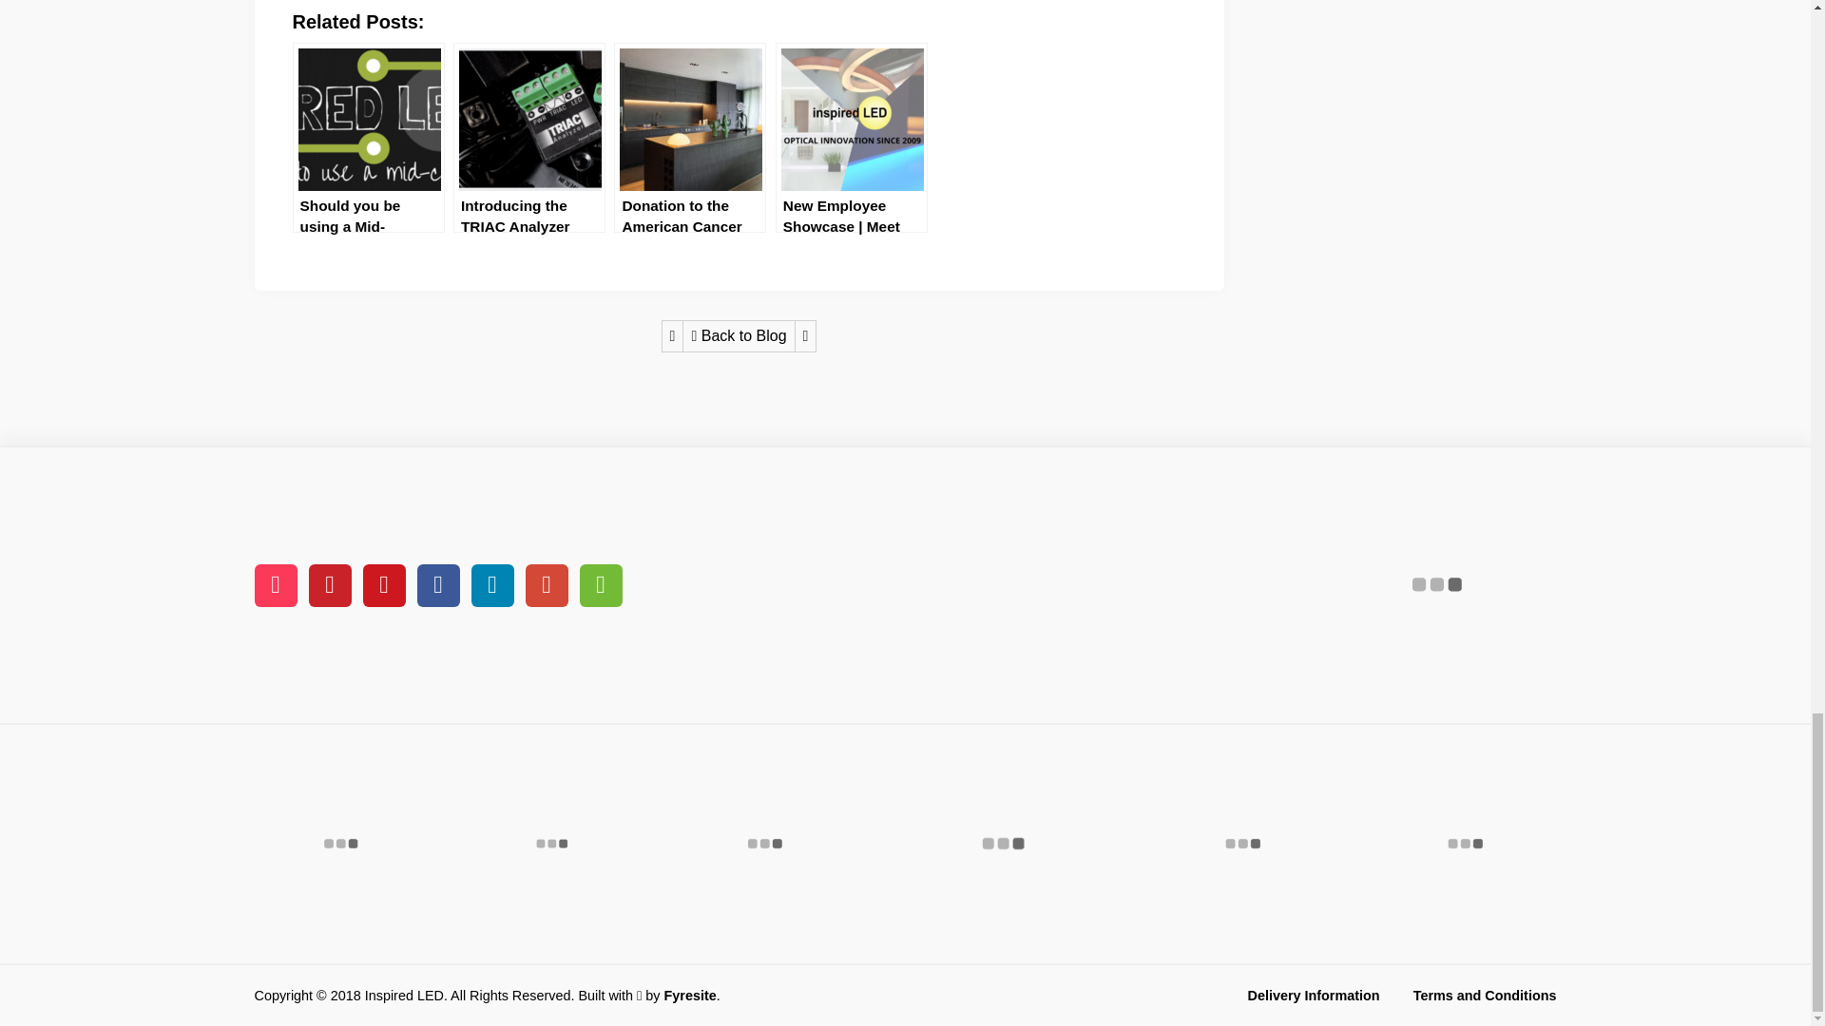  Describe the element at coordinates (601, 585) in the screenshot. I see `houzz` at that location.